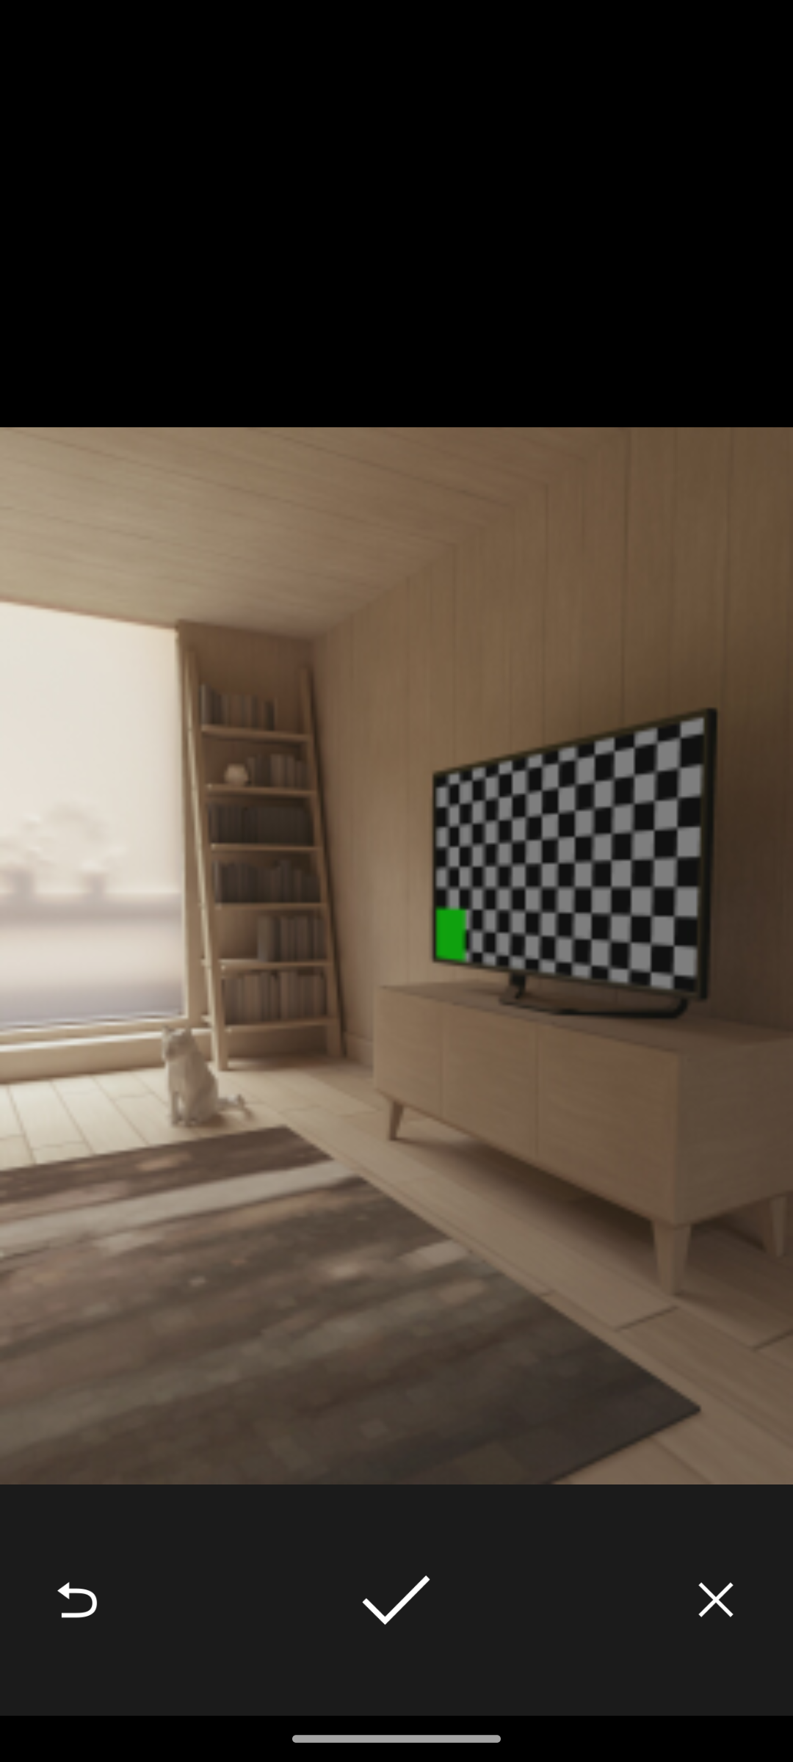  Describe the element at coordinates (716, 1599) in the screenshot. I see `Cancel` at that location.